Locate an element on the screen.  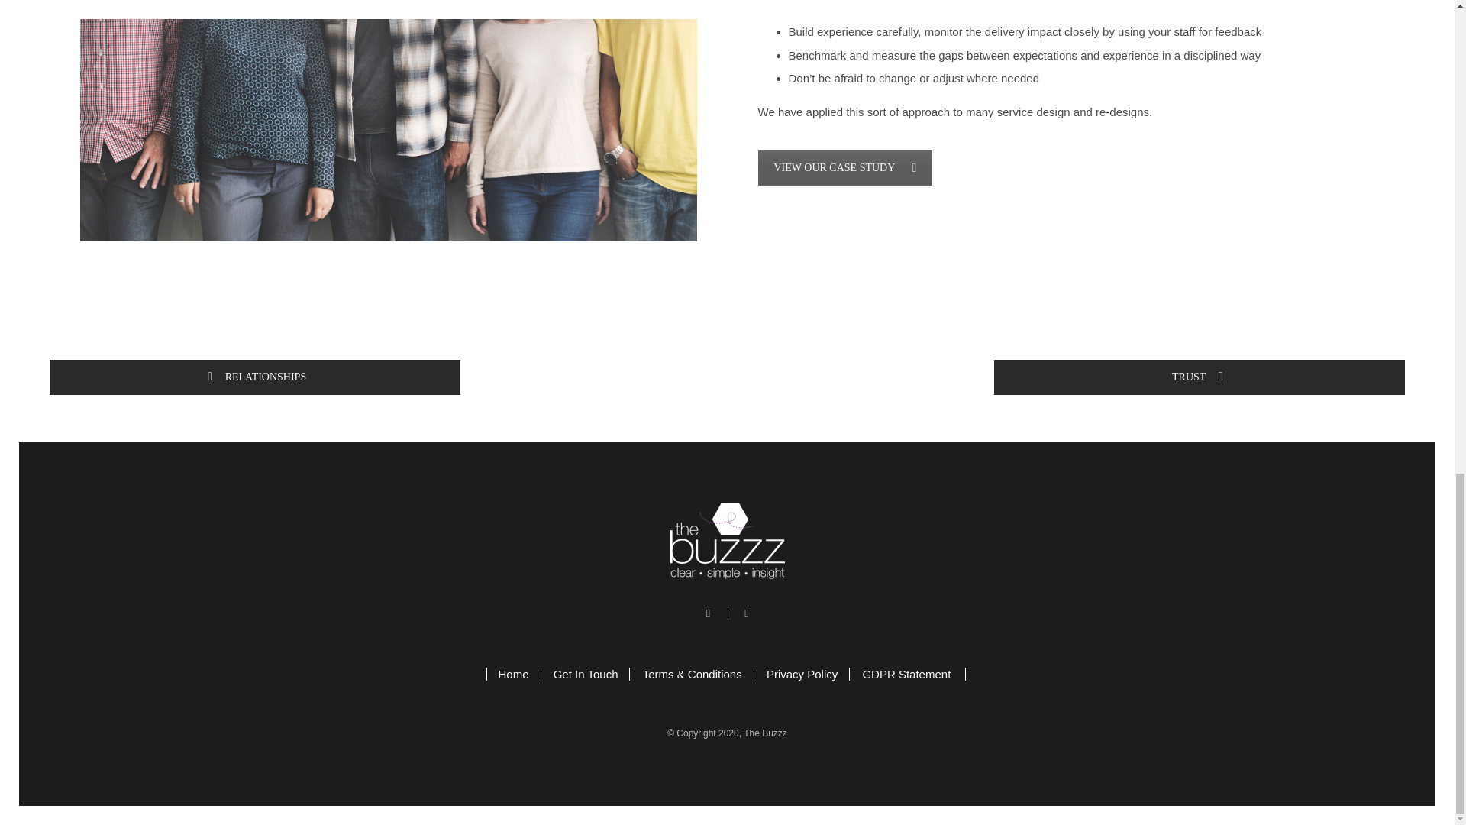
TRUST is located at coordinates (1199, 377).